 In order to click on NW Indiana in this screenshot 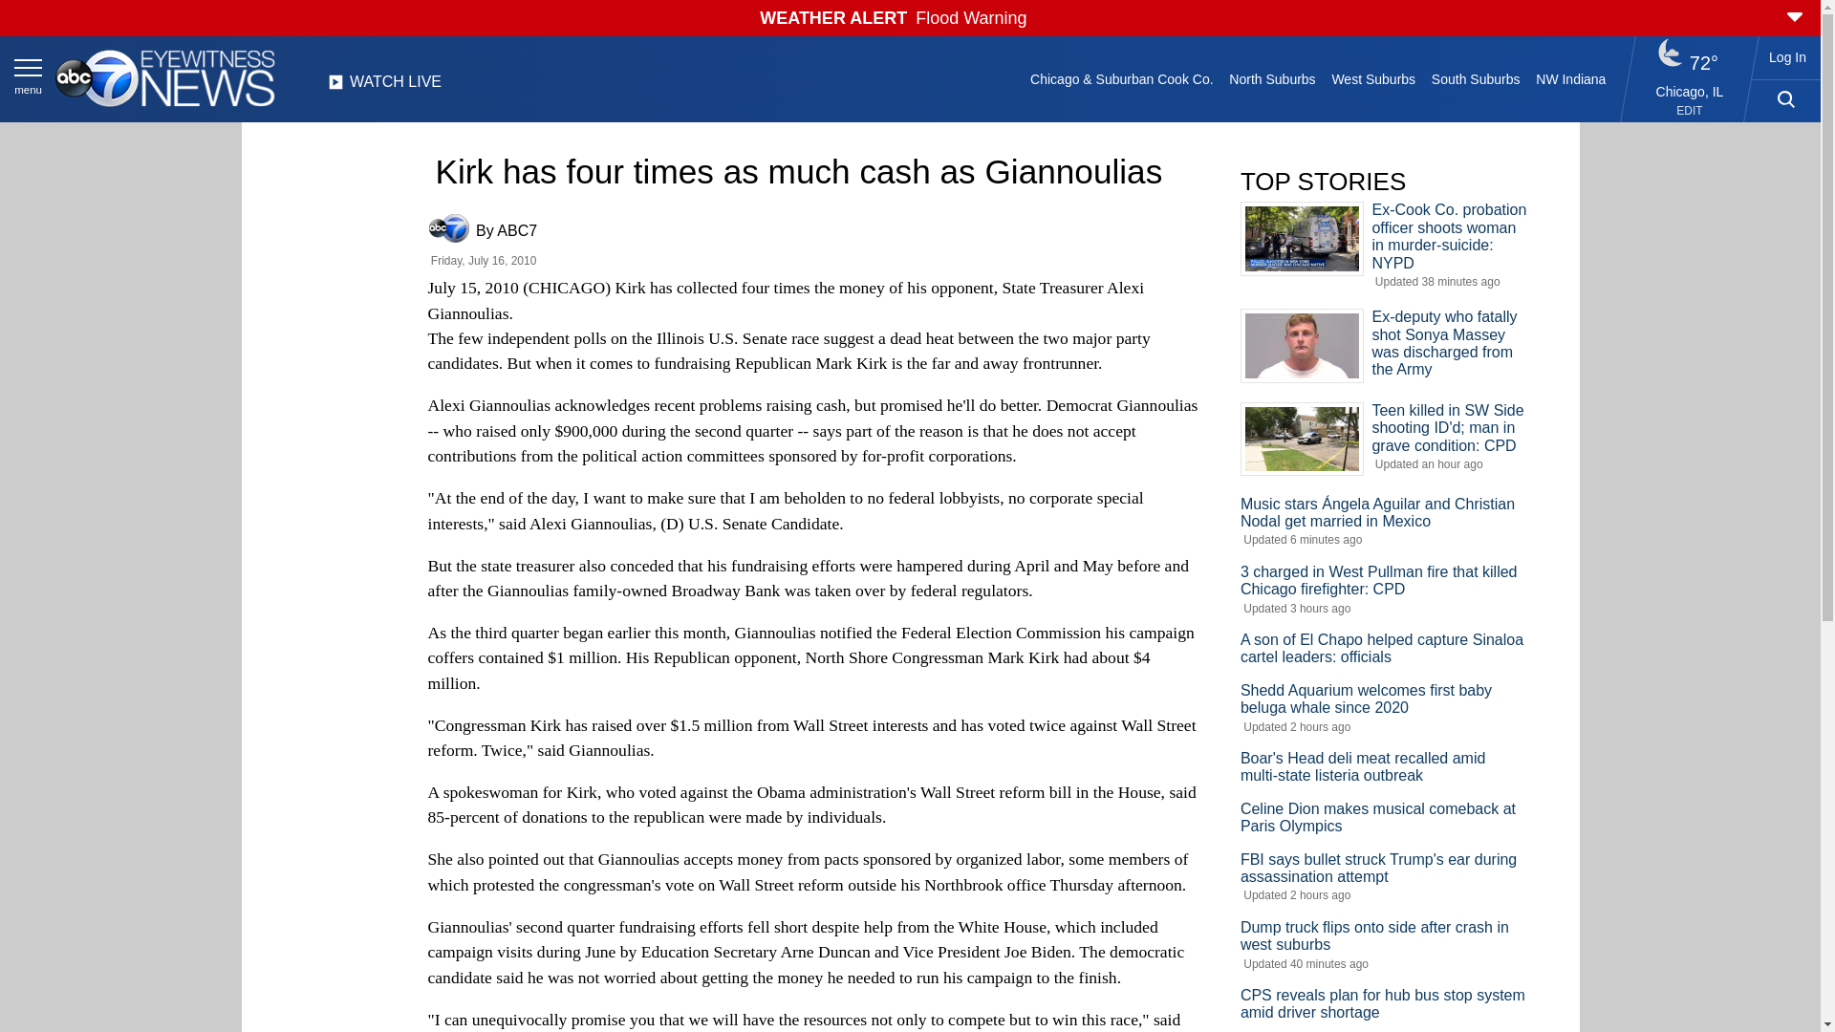, I will do `click(1571, 78)`.